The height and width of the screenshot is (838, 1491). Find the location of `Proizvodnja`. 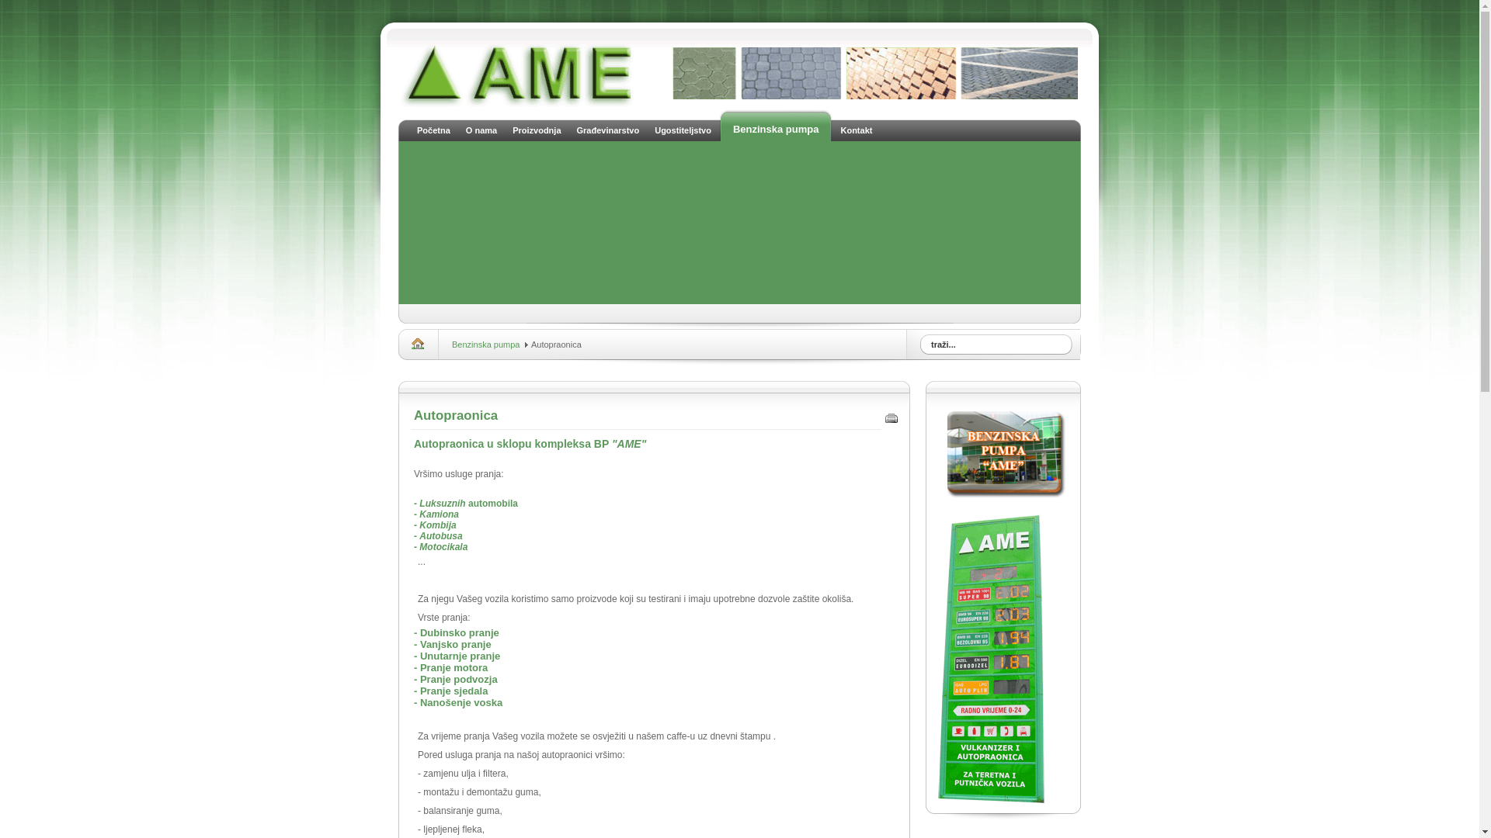

Proizvodnja is located at coordinates (537, 126).